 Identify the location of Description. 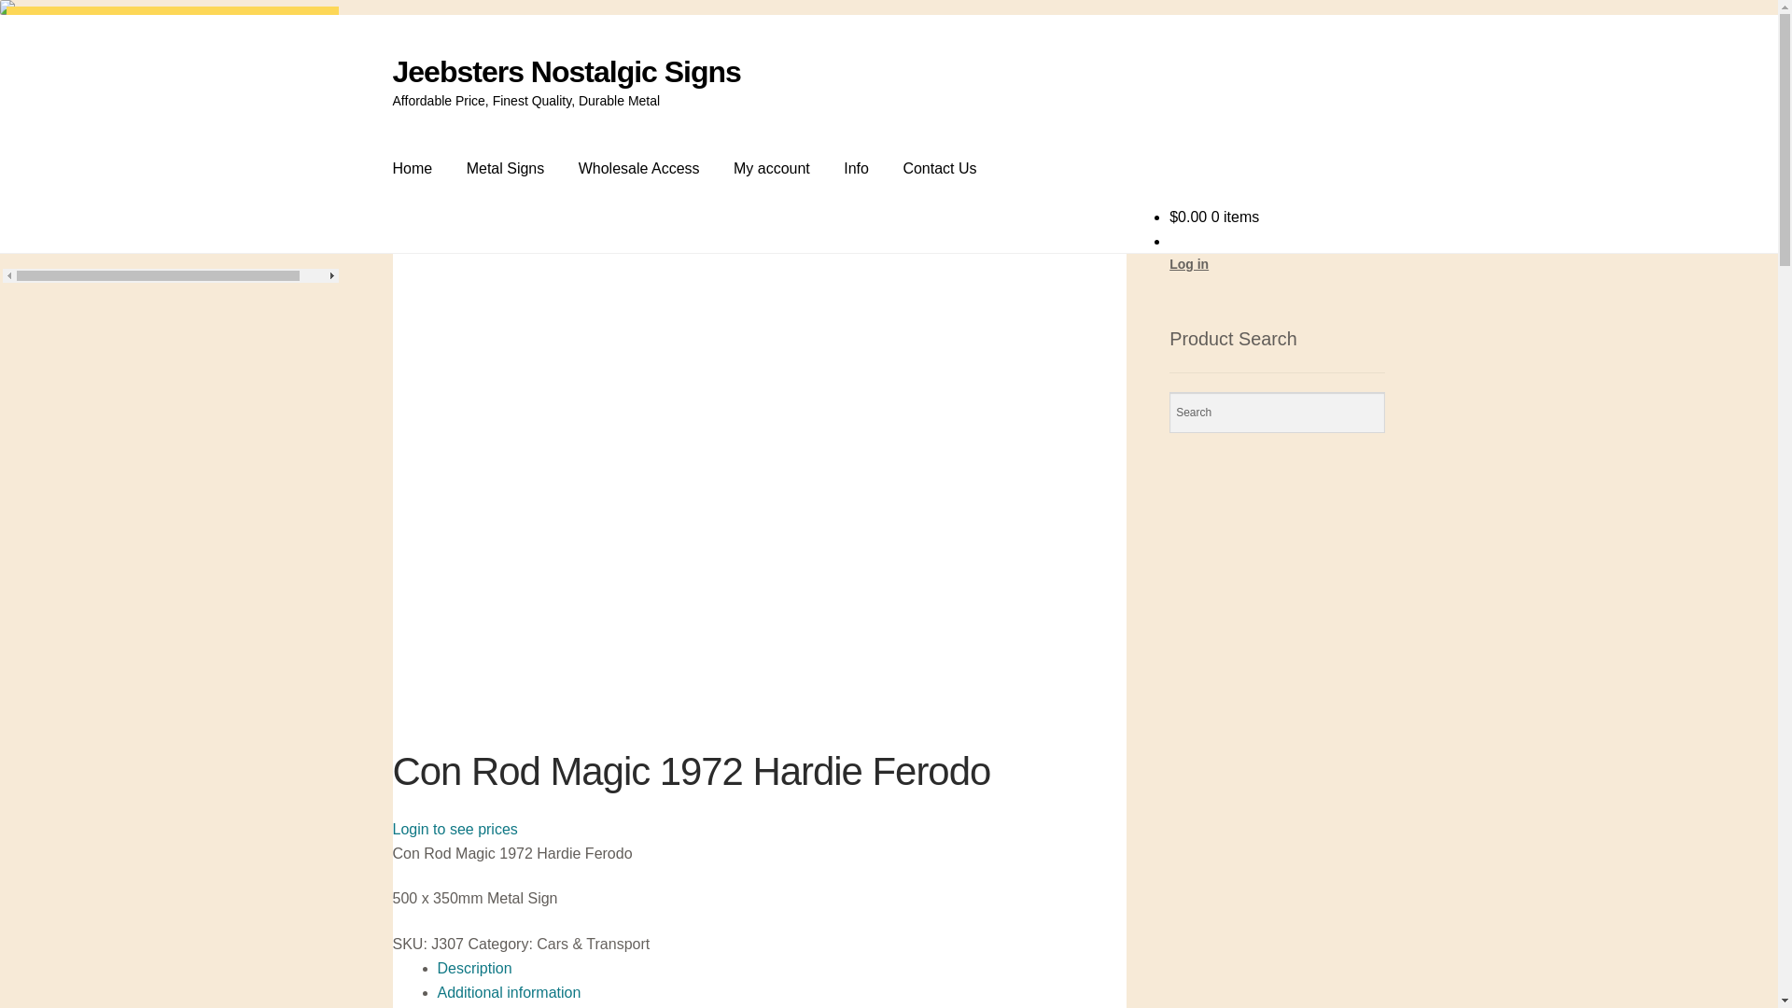
(475, 969).